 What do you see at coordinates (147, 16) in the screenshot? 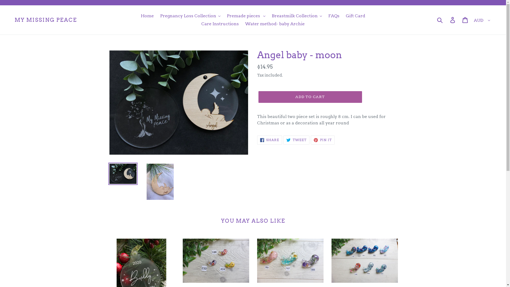
I see `Home` at bounding box center [147, 16].